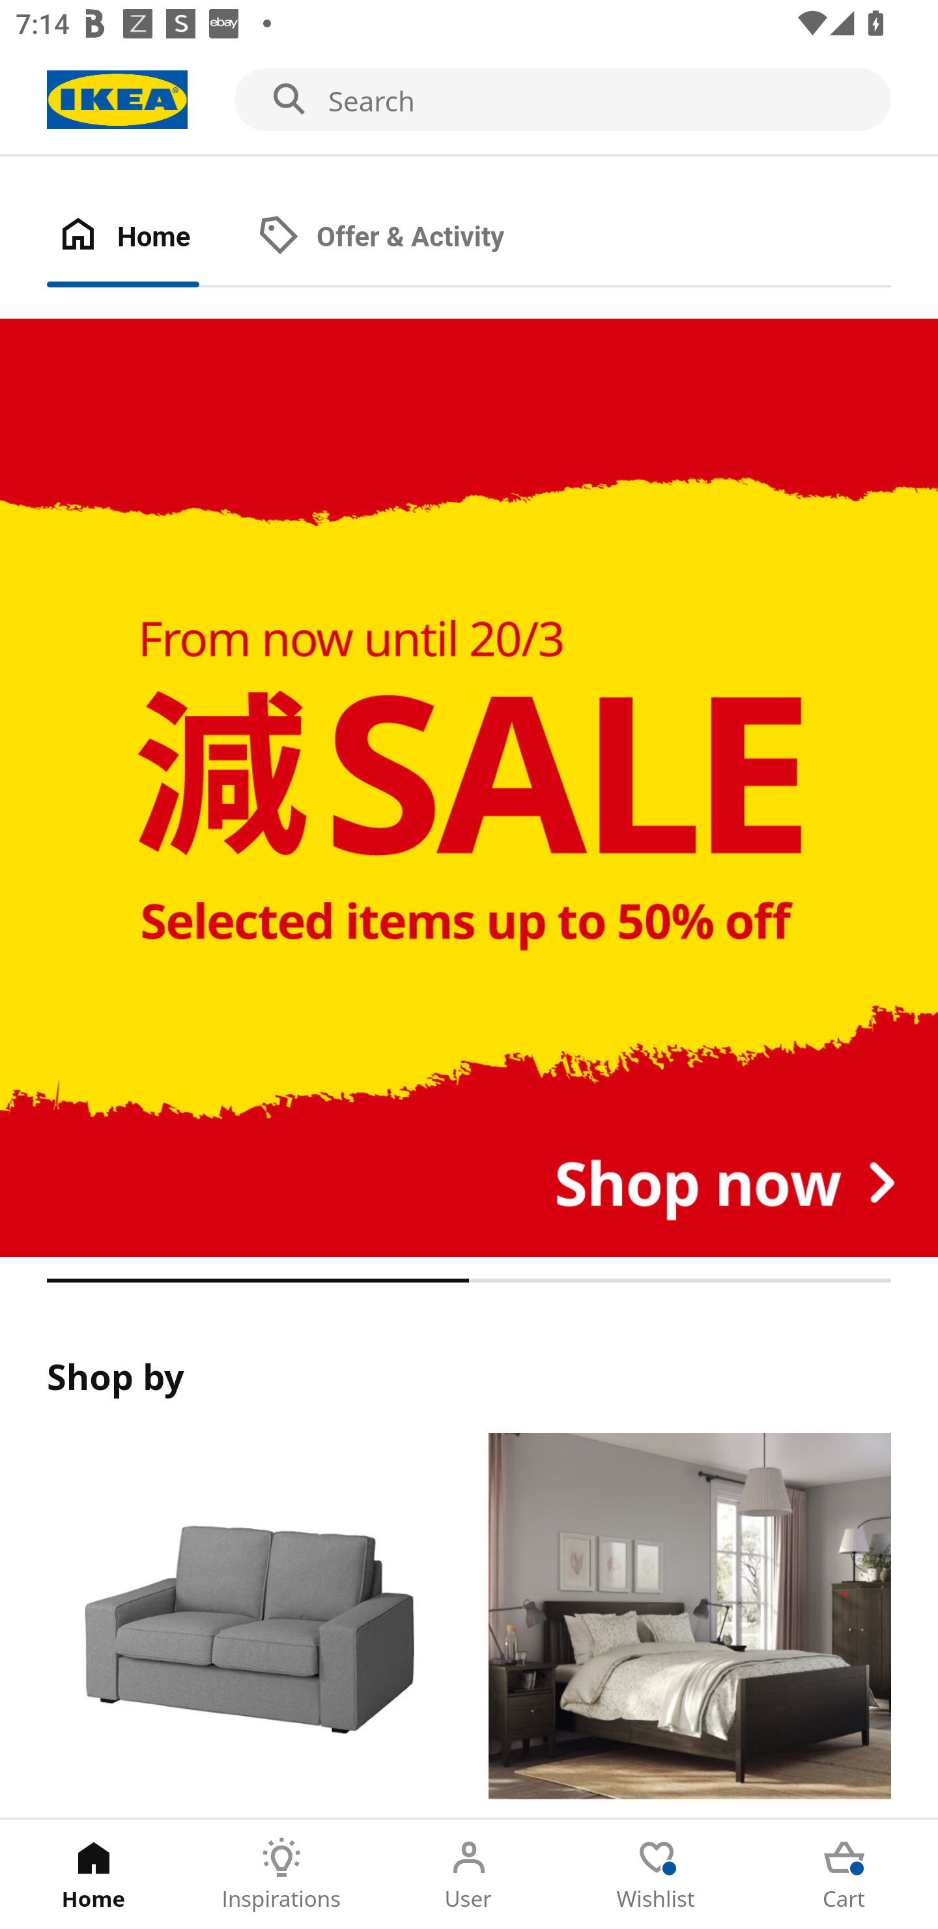  Describe the element at coordinates (146, 237) in the screenshot. I see `Home
Tab 1 of 2` at that location.